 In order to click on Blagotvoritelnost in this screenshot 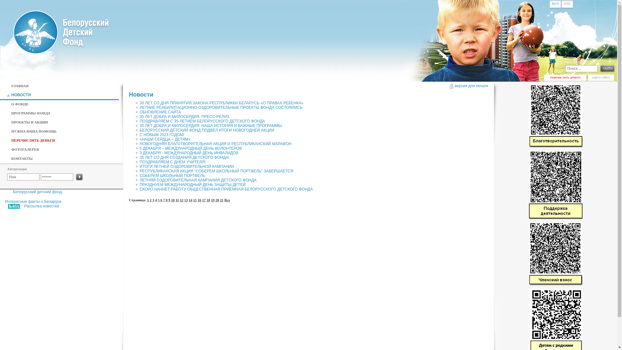, I will do `click(555, 115)`.